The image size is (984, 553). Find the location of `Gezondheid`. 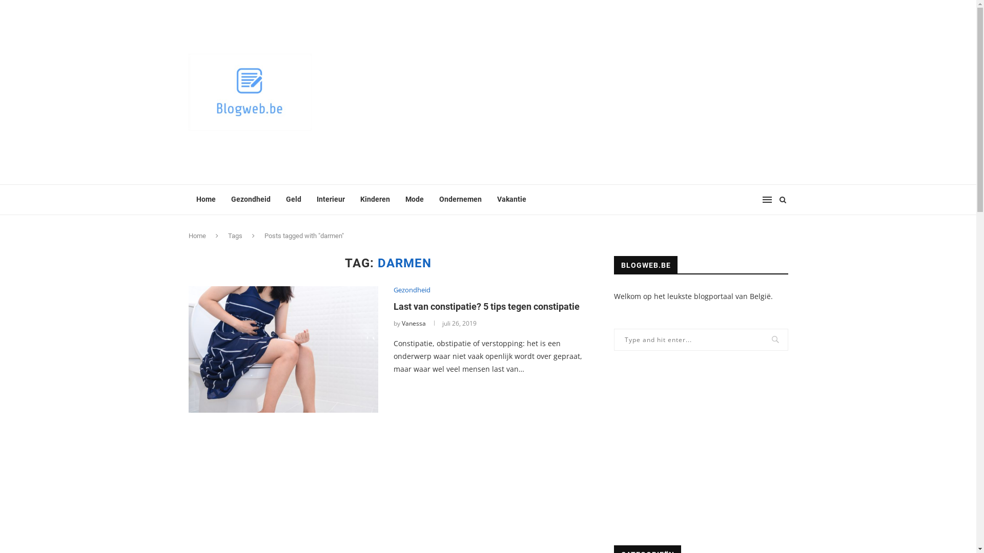

Gezondheid is located at coordinates (412, 290).